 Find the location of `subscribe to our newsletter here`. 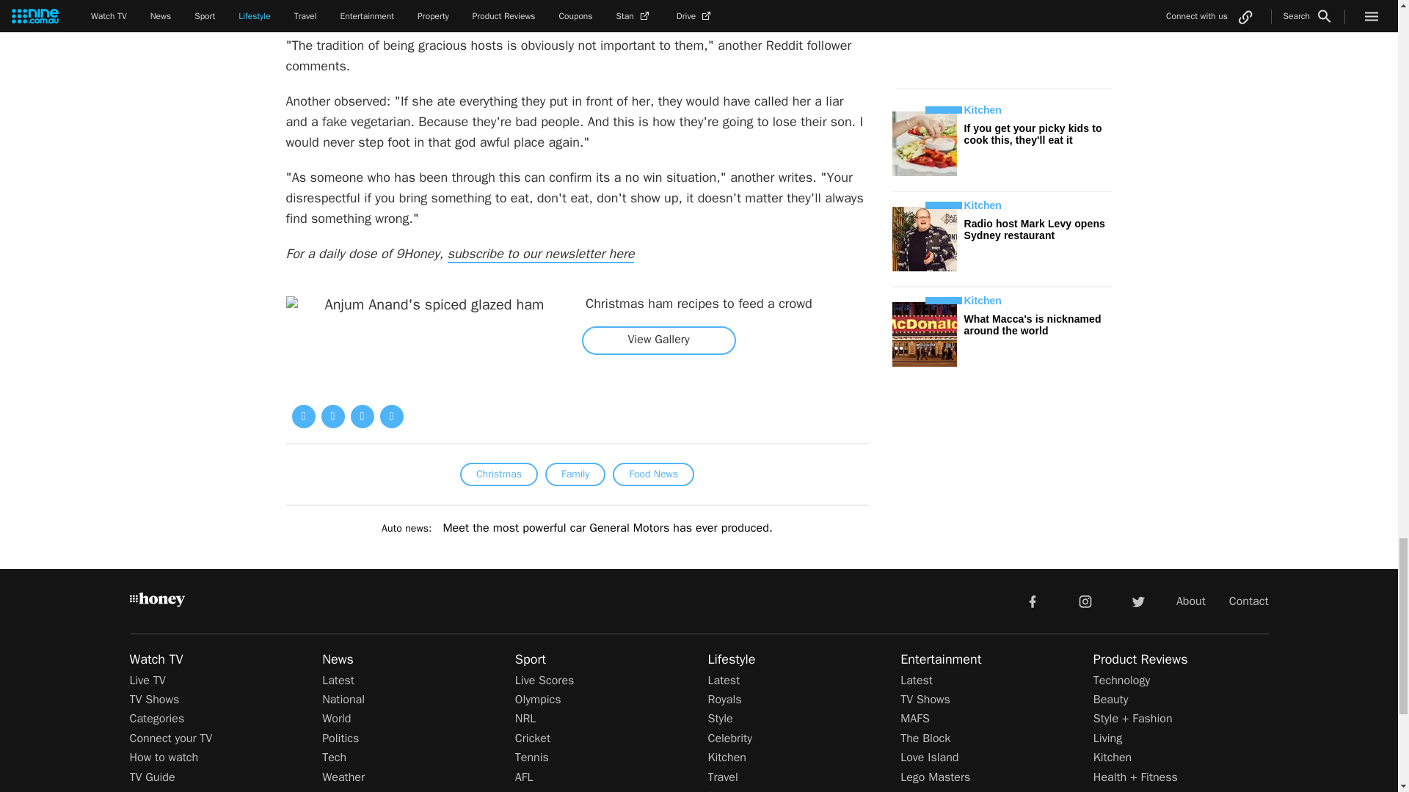

subscribe to our newsletter here is located at coordinates (542, 254).